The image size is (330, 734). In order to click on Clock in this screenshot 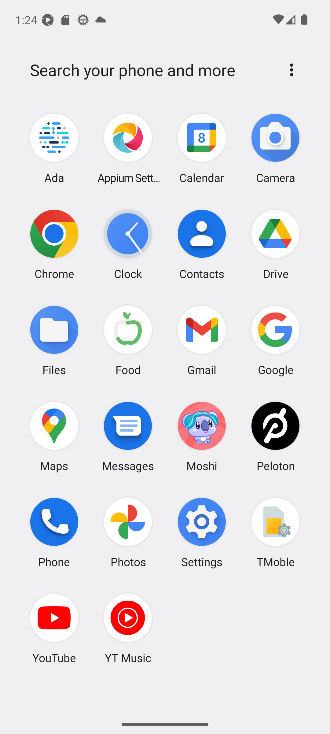, I will do `click(128, 244)`.